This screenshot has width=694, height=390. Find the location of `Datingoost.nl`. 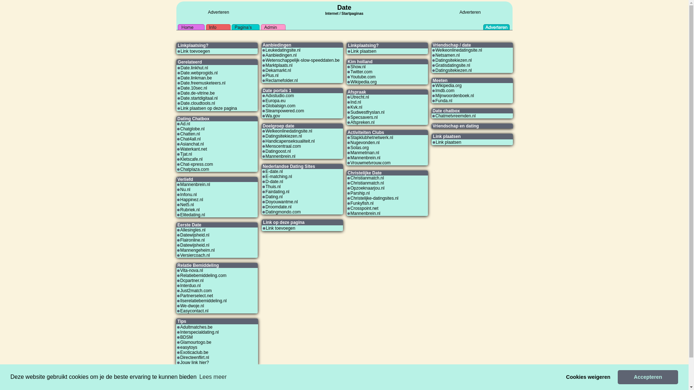

Datingoost.nl is located at coordinates (278, 151).